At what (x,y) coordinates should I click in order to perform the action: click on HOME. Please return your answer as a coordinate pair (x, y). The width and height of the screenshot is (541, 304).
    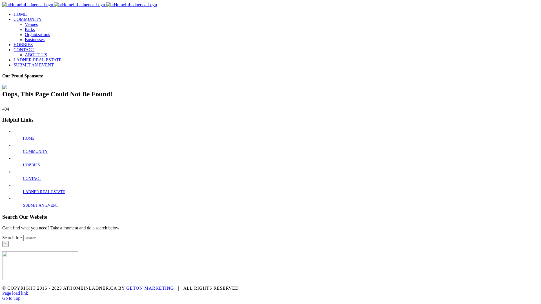
    Looking at the image, I should click on (20, 14).